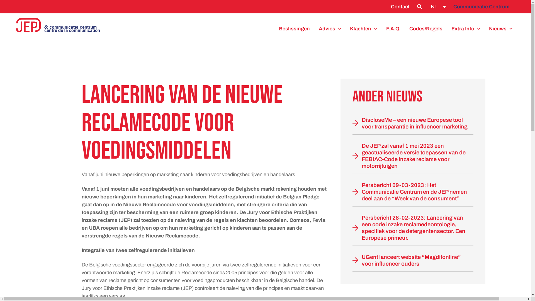  I want to click on Extra Info, so click(466, 29).